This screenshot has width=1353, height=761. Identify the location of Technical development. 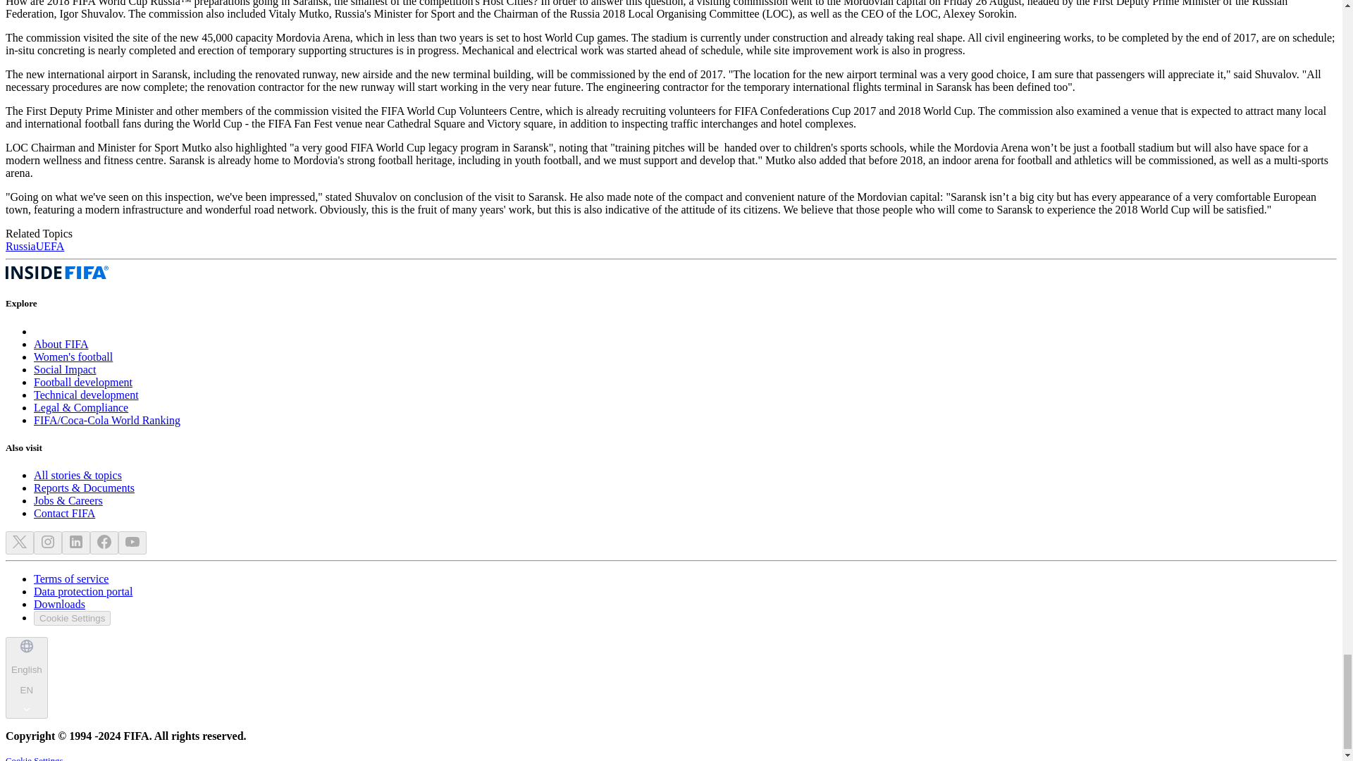
(86, 395).